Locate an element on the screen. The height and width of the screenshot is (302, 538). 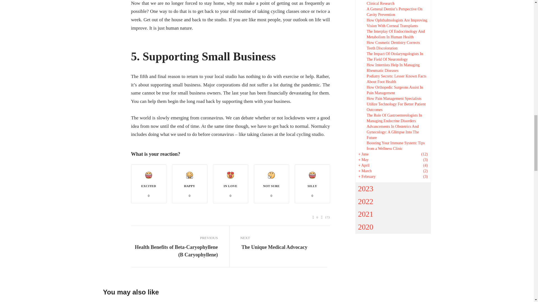
PREVIOUS is located at coordinates (174, 238).